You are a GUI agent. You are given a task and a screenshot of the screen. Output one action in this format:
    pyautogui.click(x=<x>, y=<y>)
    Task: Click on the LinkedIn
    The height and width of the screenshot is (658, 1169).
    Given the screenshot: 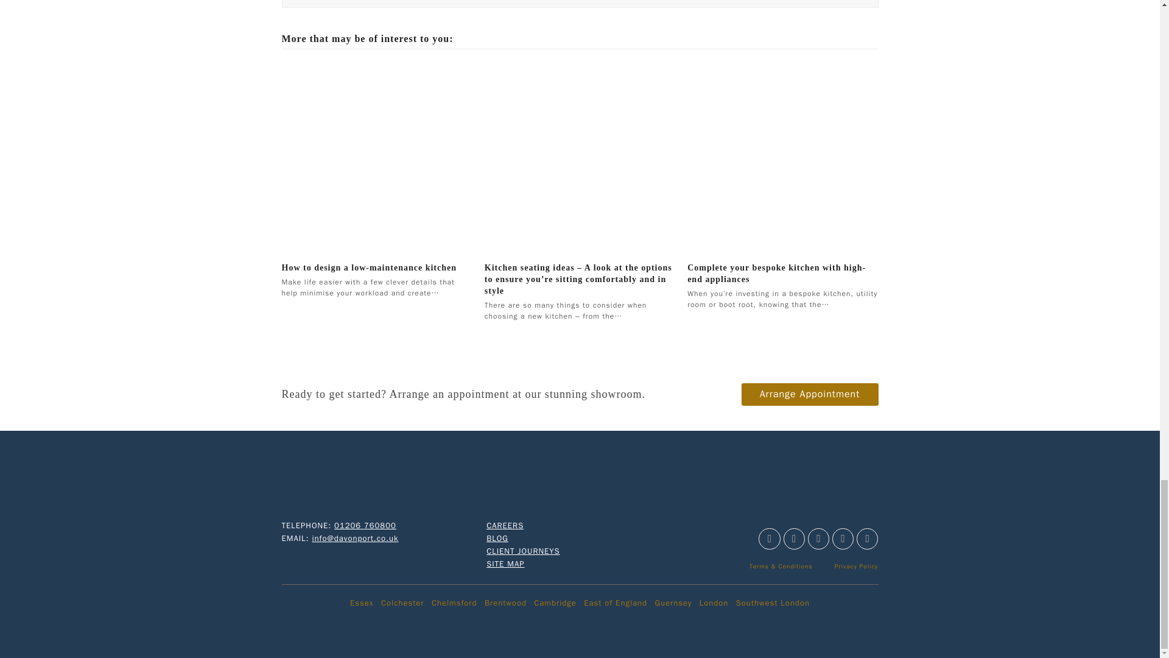 What is the action you would take?
    pyautogui.click(x=867, y=539)
    